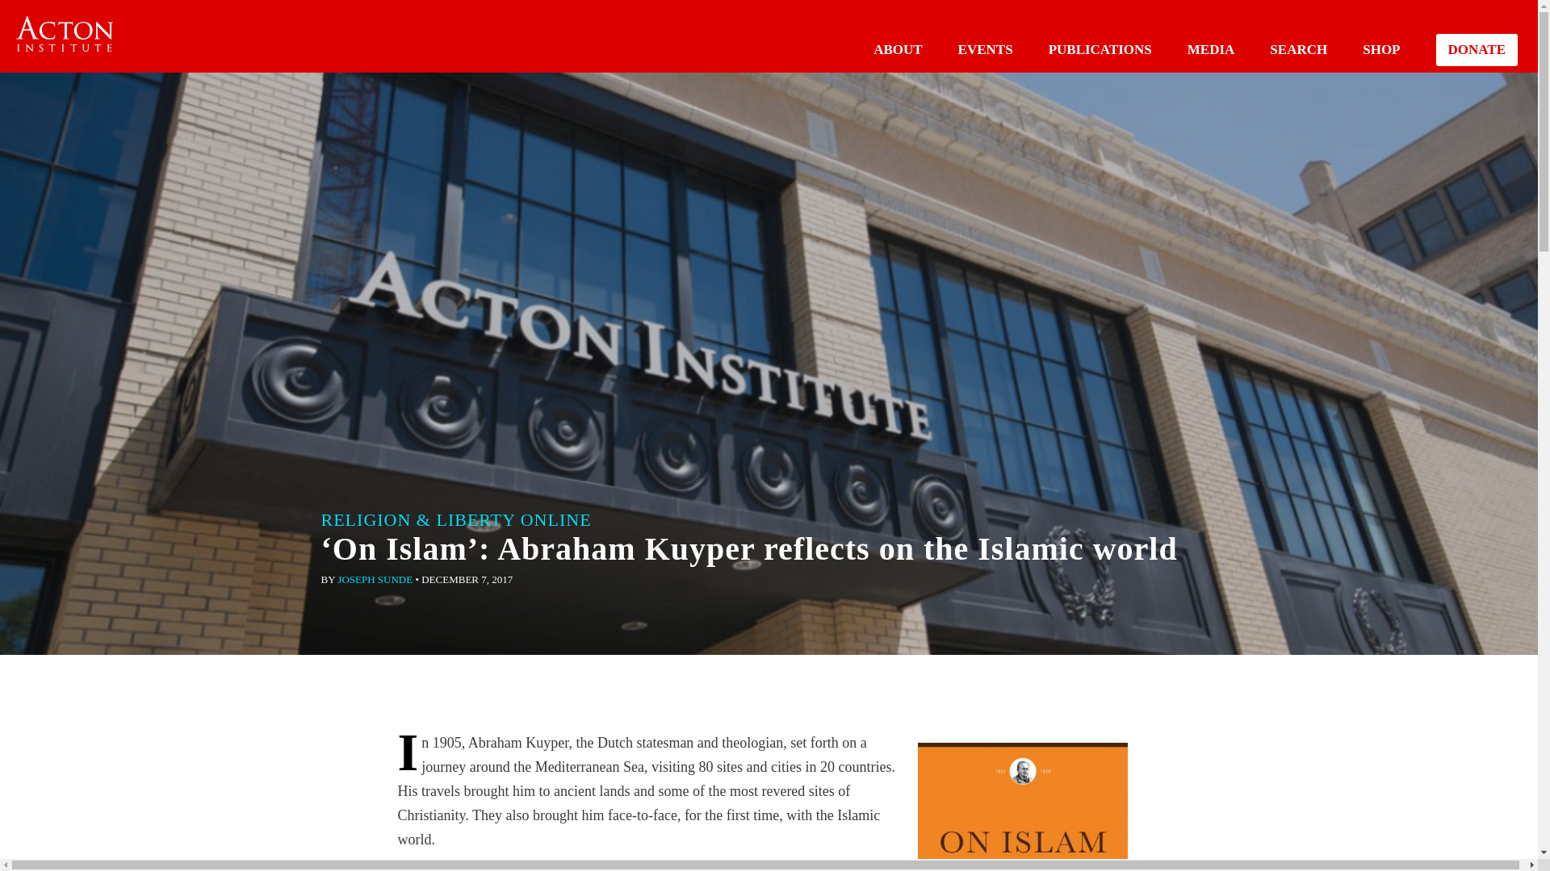  Describe the element at coordinates (375, 579) in the screenshot. I see `Posts by Joseph Sunde` at that location.